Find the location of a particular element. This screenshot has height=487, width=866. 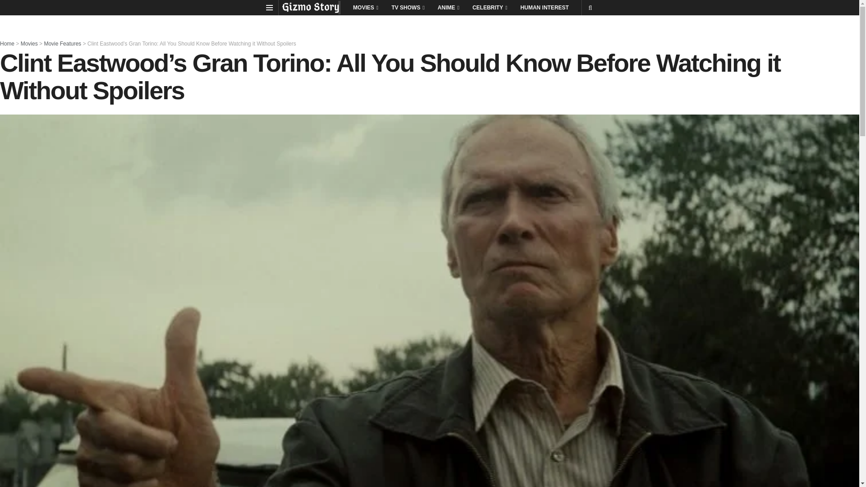

ANIME is located at coordinates (447, 7).